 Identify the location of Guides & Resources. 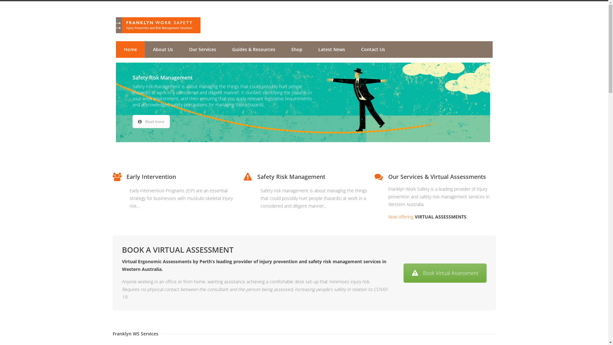
(254, 50).